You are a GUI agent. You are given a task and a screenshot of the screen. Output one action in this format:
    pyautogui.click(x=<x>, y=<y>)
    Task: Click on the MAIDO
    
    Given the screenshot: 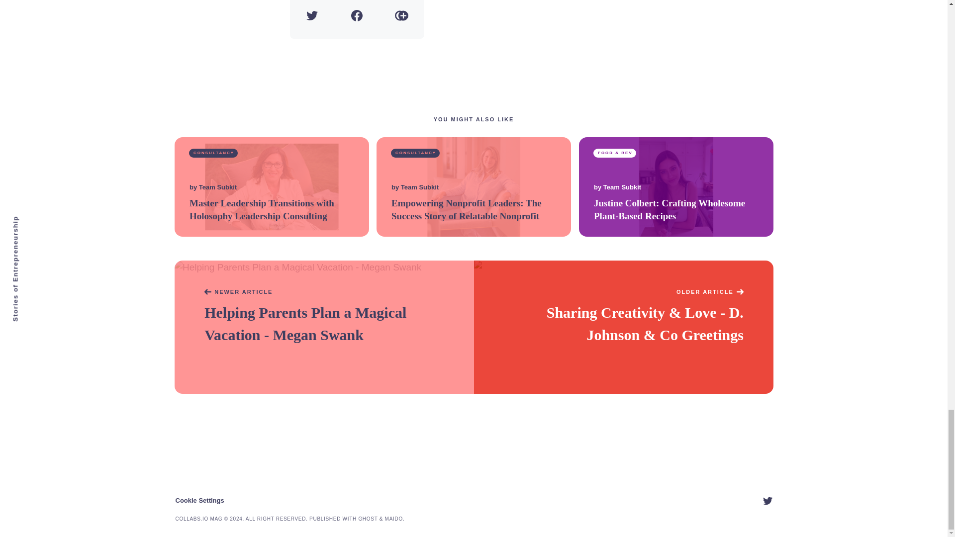 What is the action you would take?
    pyautogui.click(x=394, y=518)
    